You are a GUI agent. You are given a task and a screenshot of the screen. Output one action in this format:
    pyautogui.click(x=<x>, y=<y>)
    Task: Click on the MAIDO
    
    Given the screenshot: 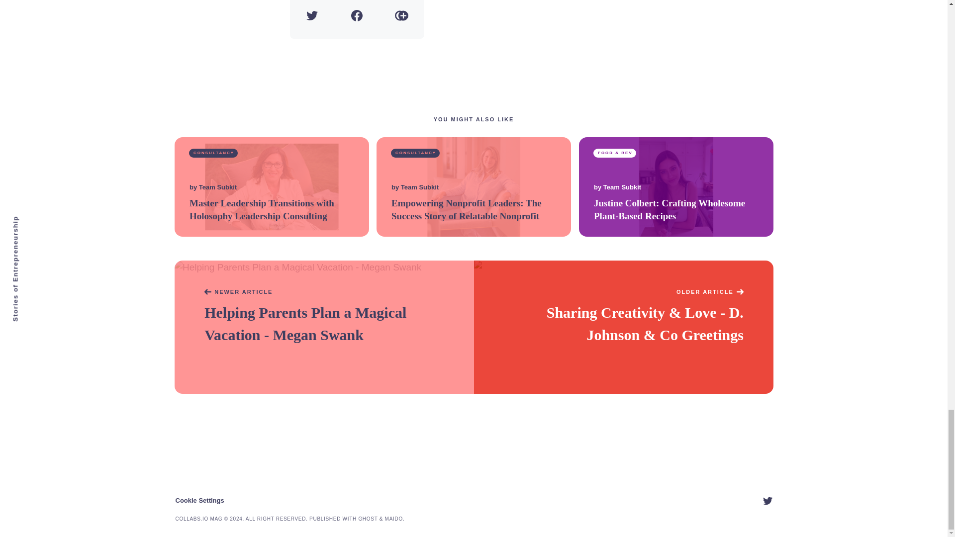 What is the action you would take?
    pyautogui.click(x=394, y=518)
    